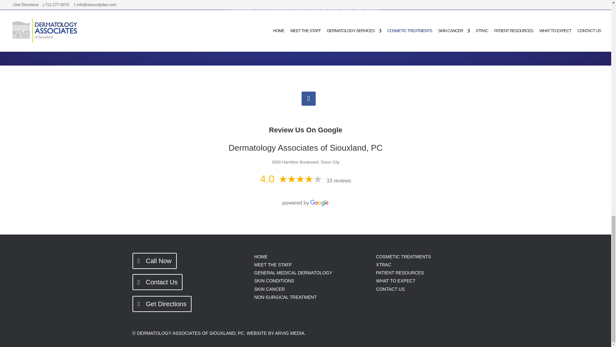 This screenshot has width=616, height=347. What do you see at coordinates (162, 304) in the screenshot?
I see `Get Directions` at bounding box center [162, 304].